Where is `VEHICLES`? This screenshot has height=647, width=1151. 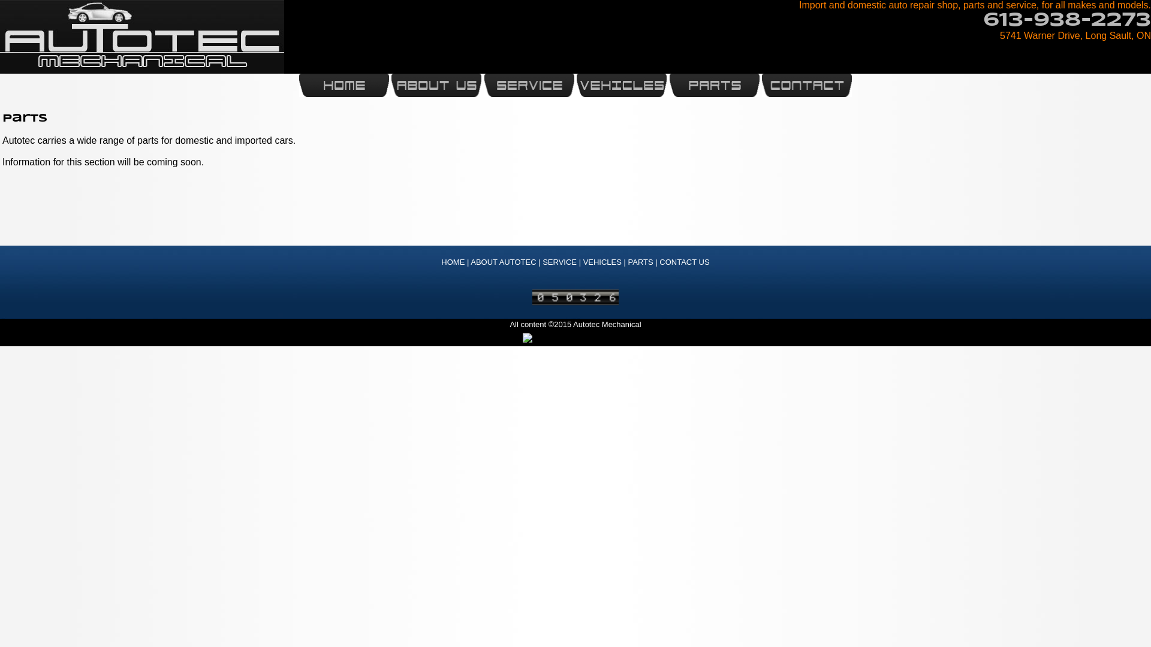 VEHICLES is located at coordinates (602, 262).